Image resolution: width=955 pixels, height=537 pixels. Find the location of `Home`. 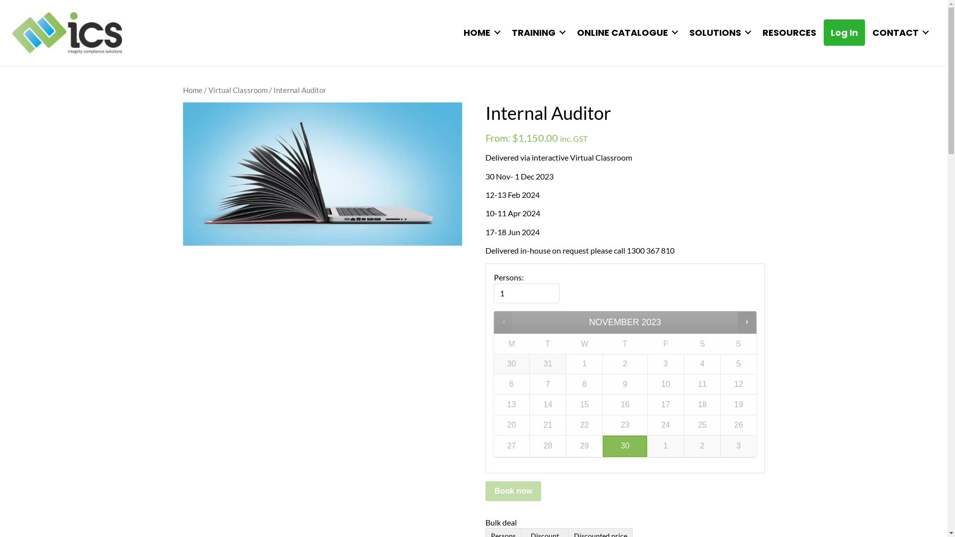

Home is located at coordinates (193, 90).